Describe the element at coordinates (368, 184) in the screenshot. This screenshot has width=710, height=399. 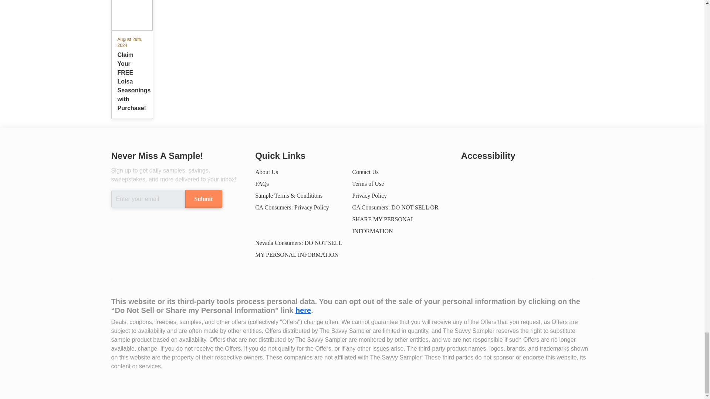
I see `Terms of Use` at that location.